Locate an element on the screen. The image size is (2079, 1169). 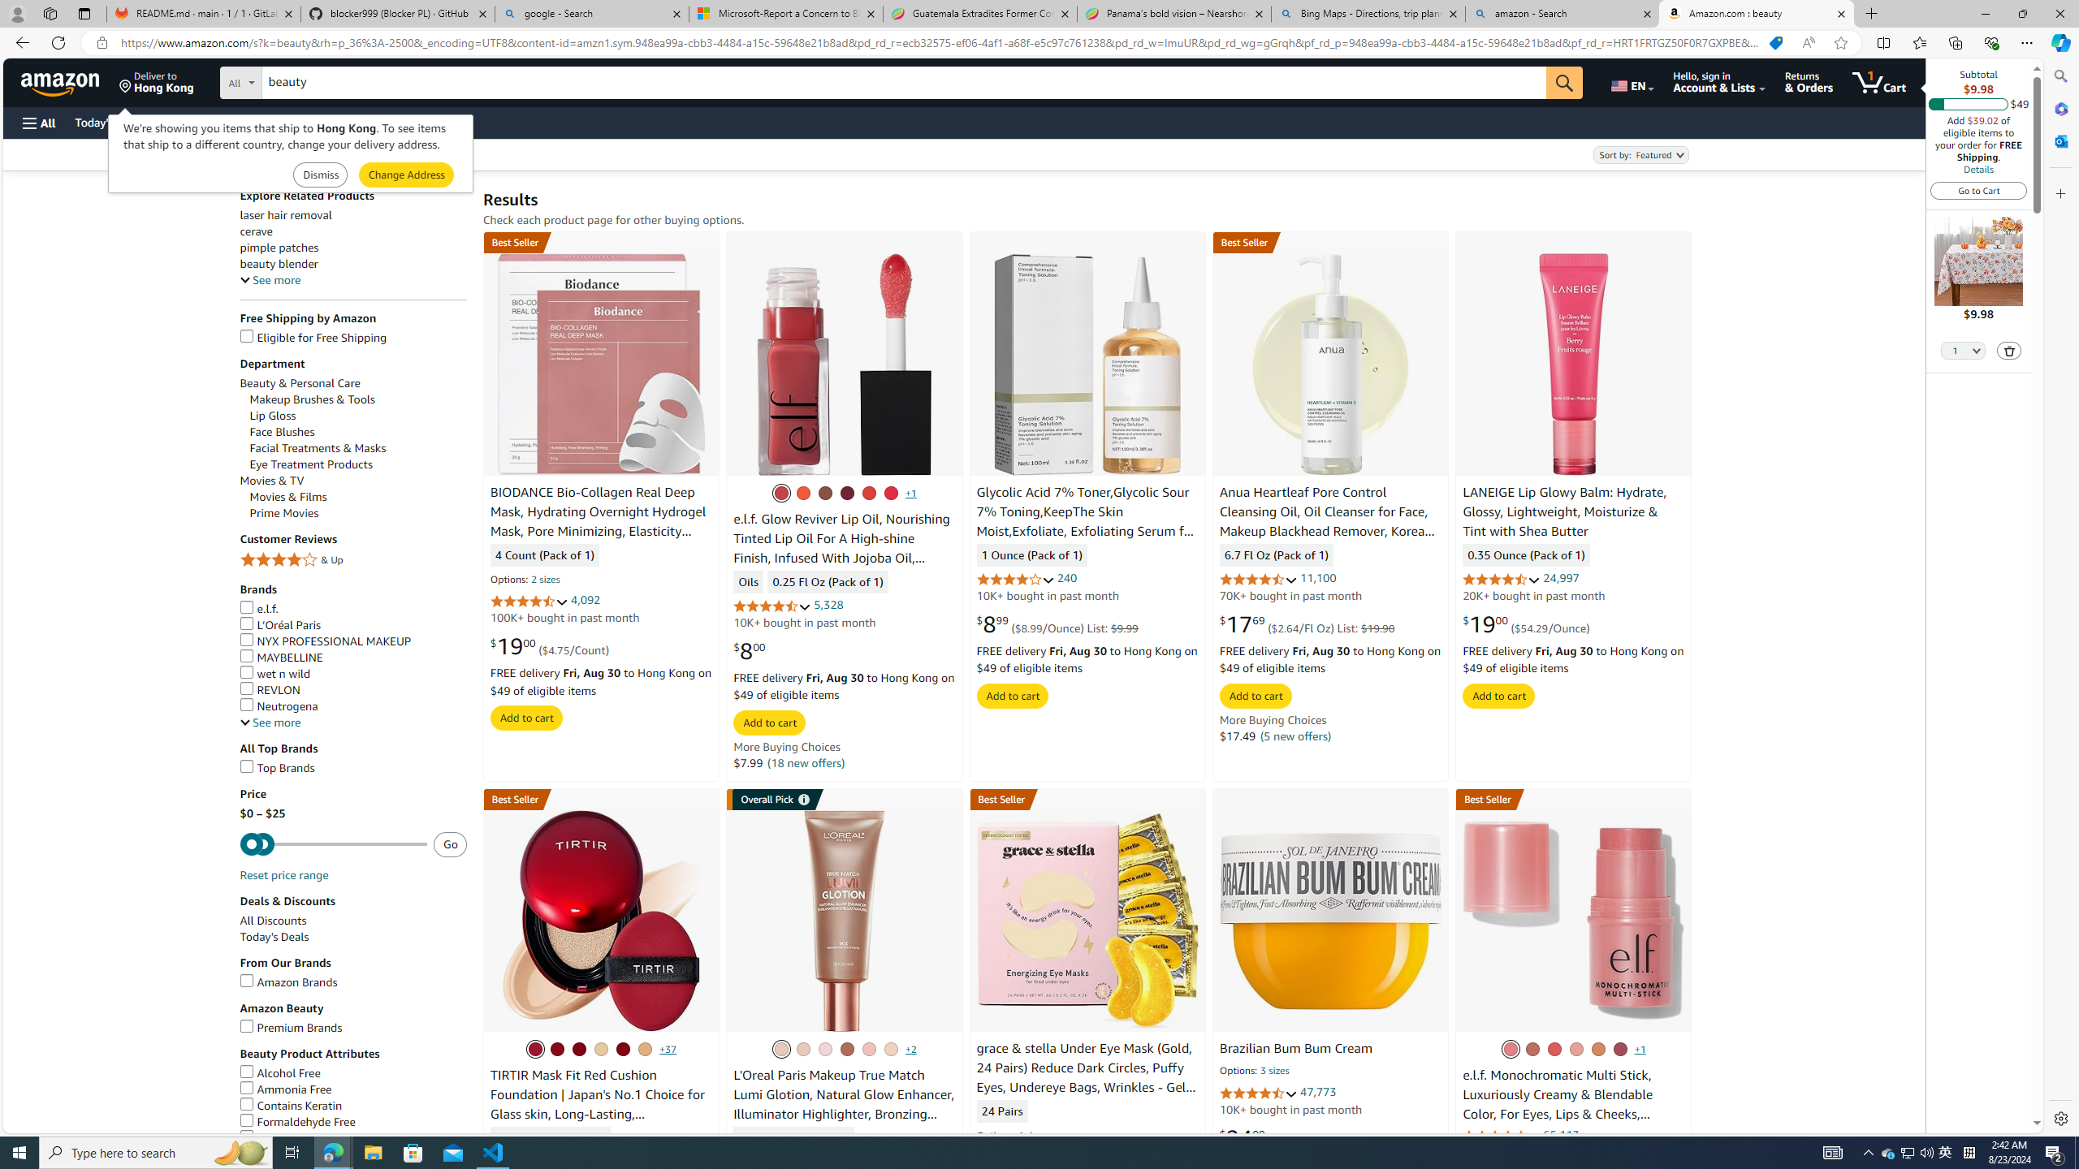
17C Porcelain is located at coordinates (555, 1049).